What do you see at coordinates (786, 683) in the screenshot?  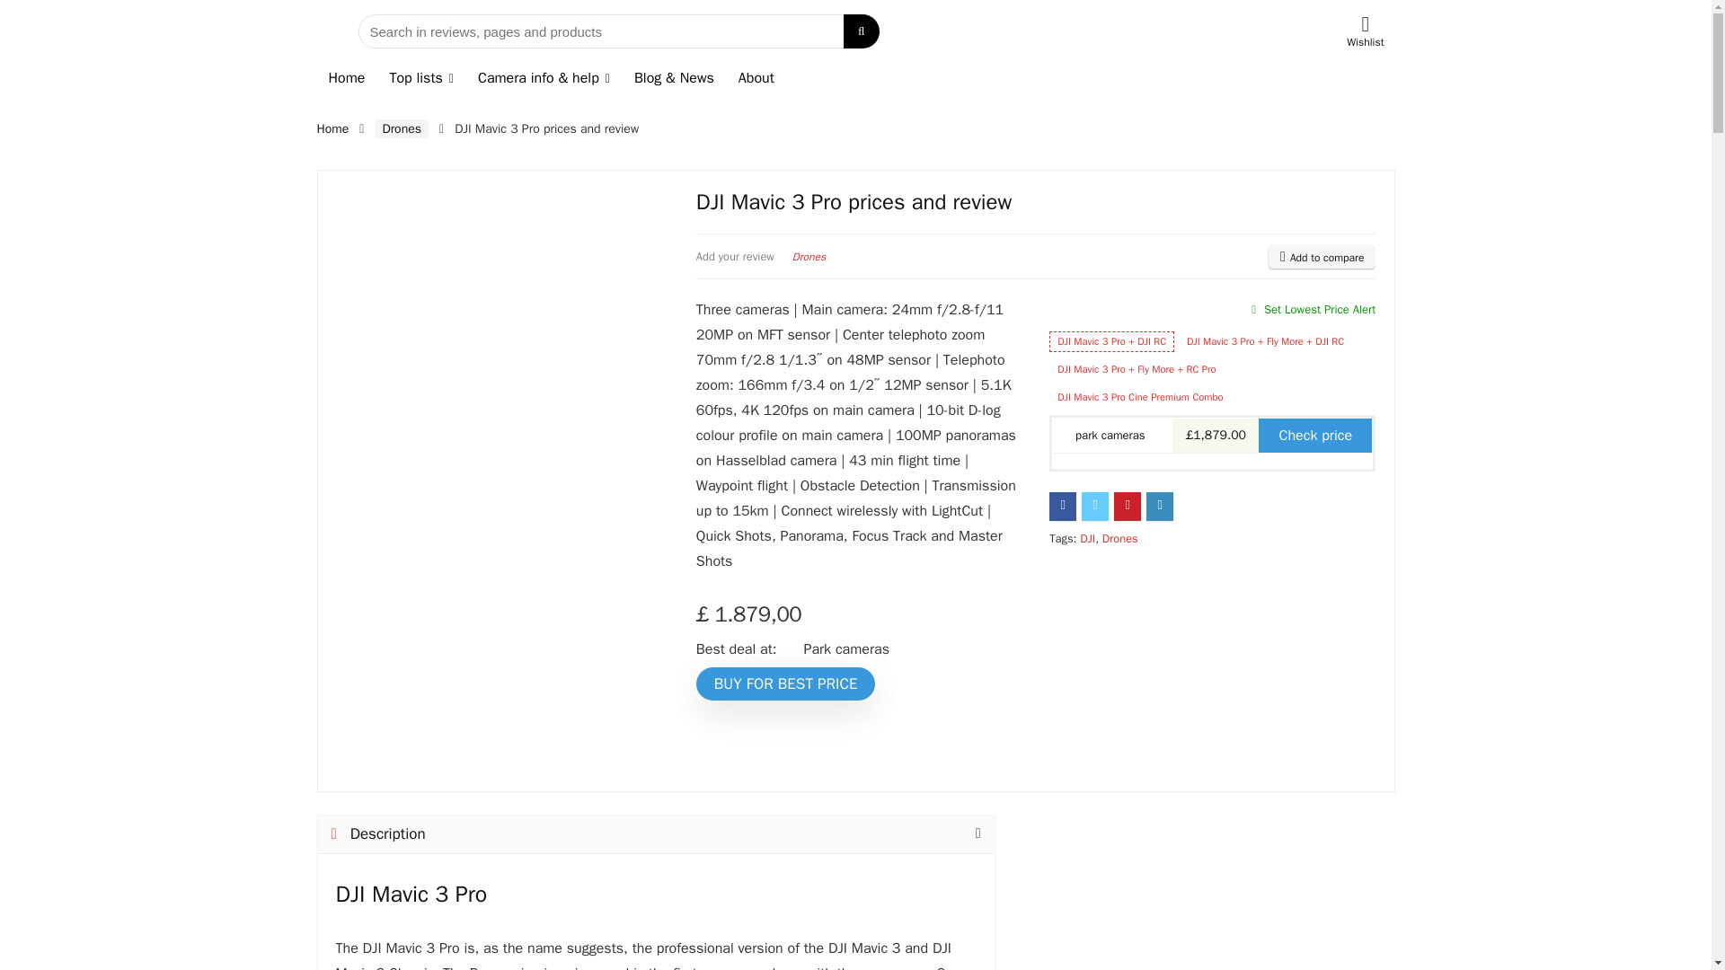 I see `BUY FOR BEST PRICE` at bounding box center [786, 683].